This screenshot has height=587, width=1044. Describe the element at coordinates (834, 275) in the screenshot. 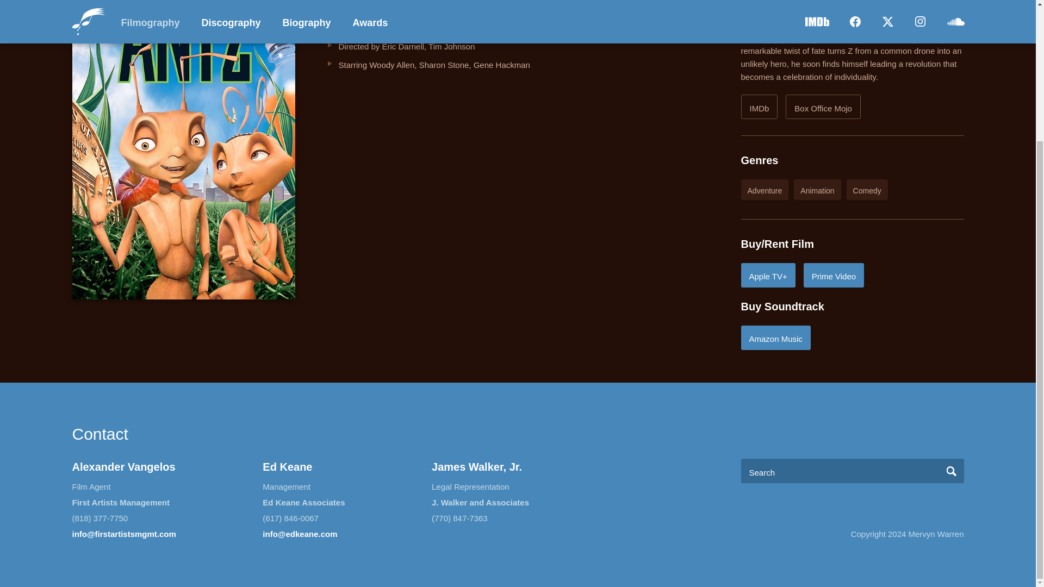

I see `Prime Video` at that location.